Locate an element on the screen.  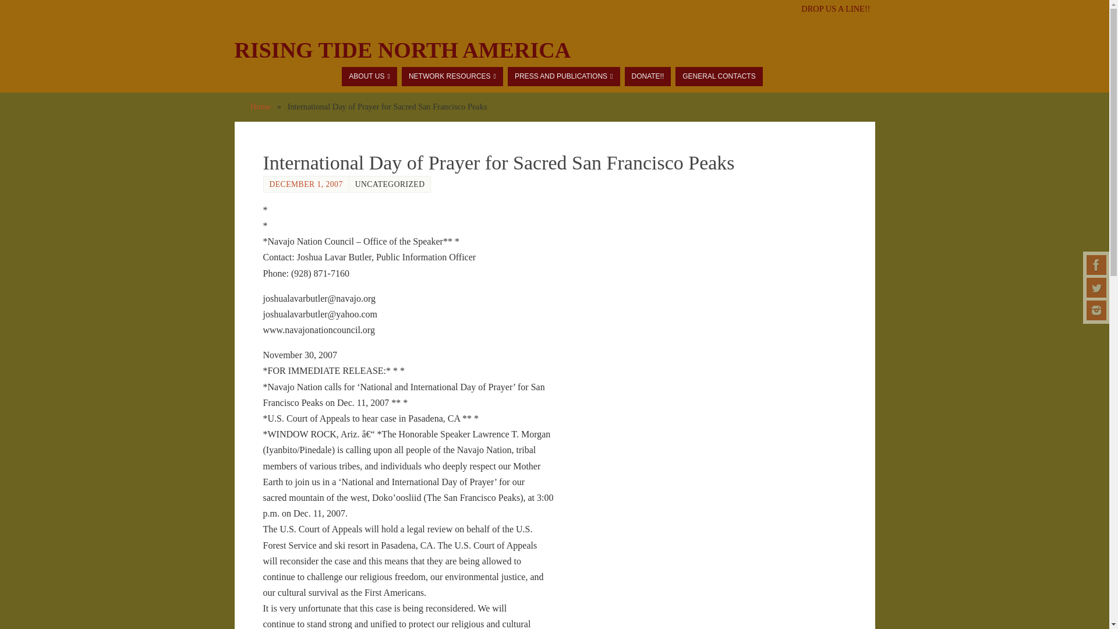
ABOUT US is located at coordinates (369, 76).